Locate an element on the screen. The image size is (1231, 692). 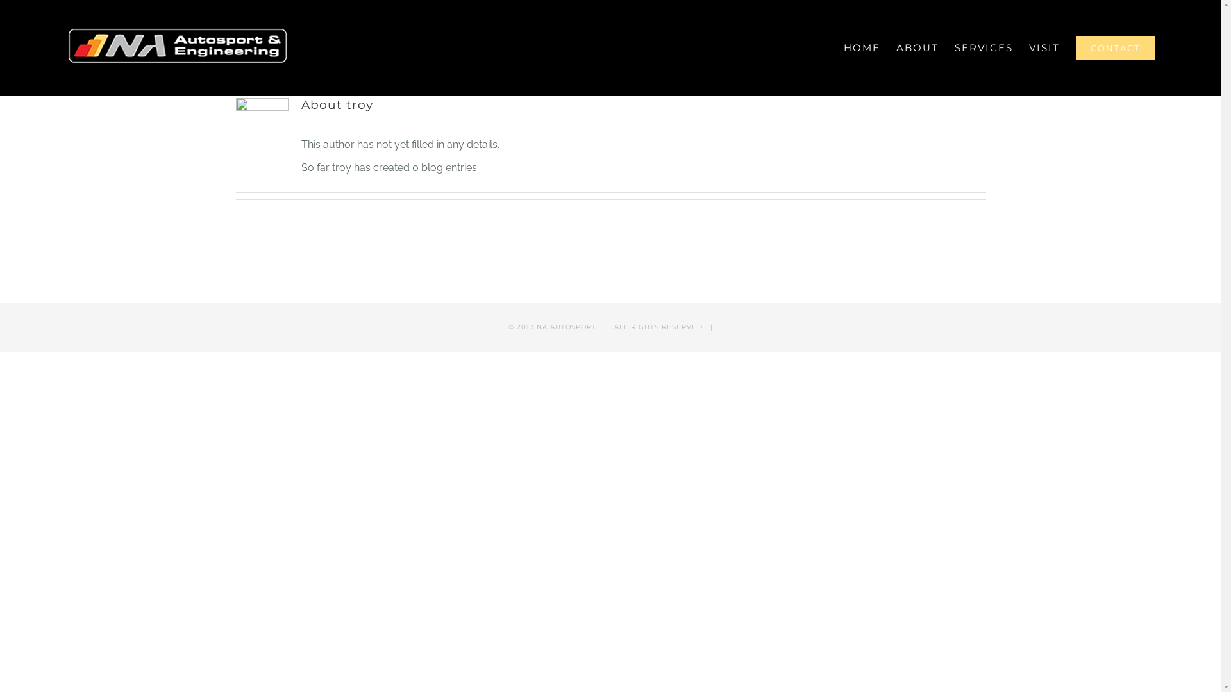
VISIT is located at coordinates (1044, 48).